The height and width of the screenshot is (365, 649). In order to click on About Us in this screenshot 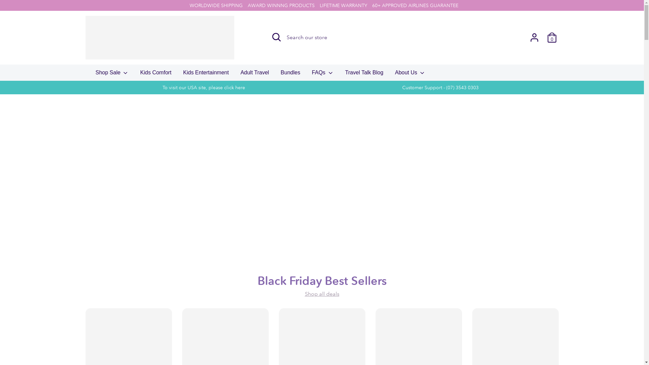, I will do `click(410, 75)`.